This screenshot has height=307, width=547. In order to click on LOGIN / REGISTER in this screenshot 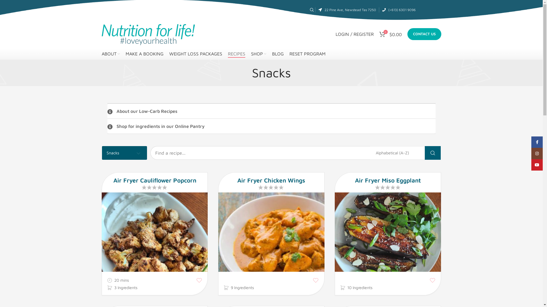, I will do `click(355, 34)`.